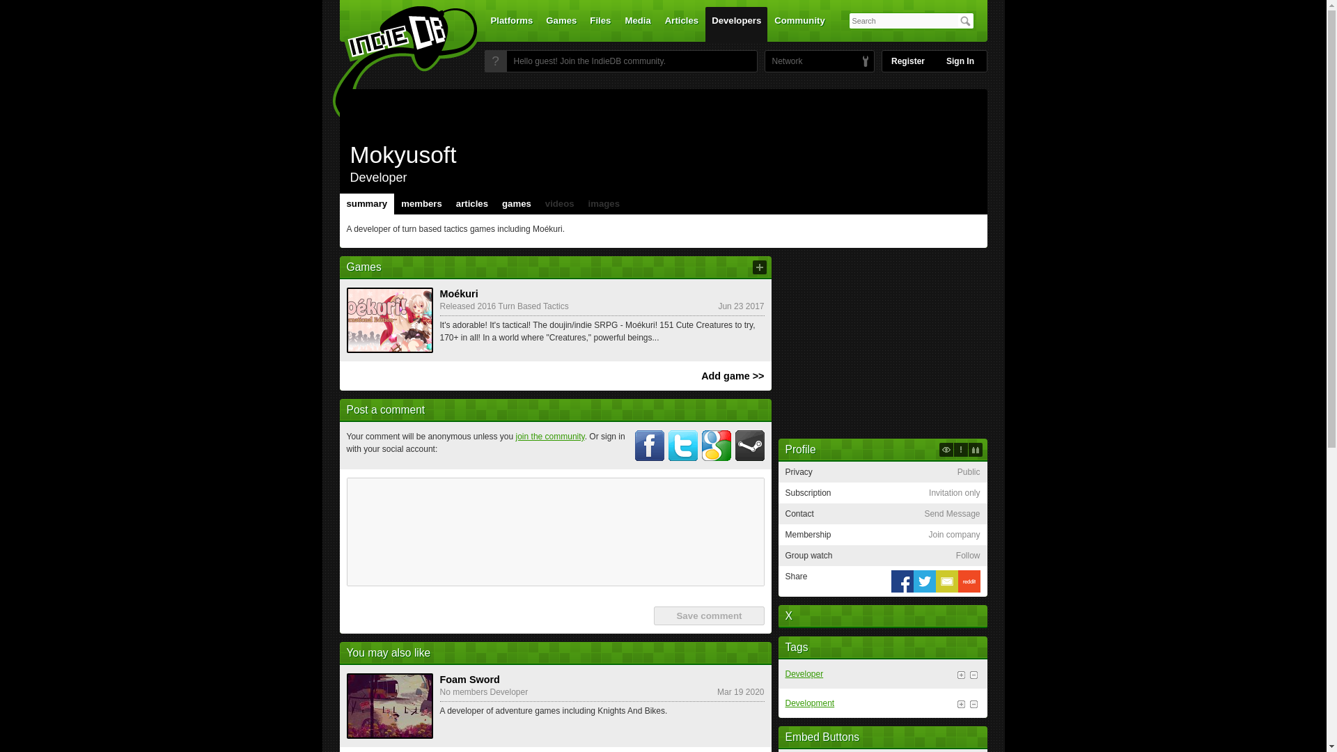  I want to click on Home, so click(396, 65).